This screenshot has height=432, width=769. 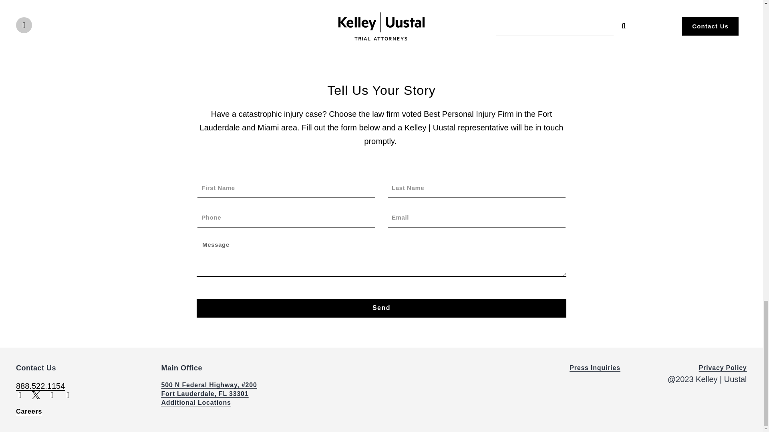 I want to click on 888.522.1154, so click(x=40, y=386).